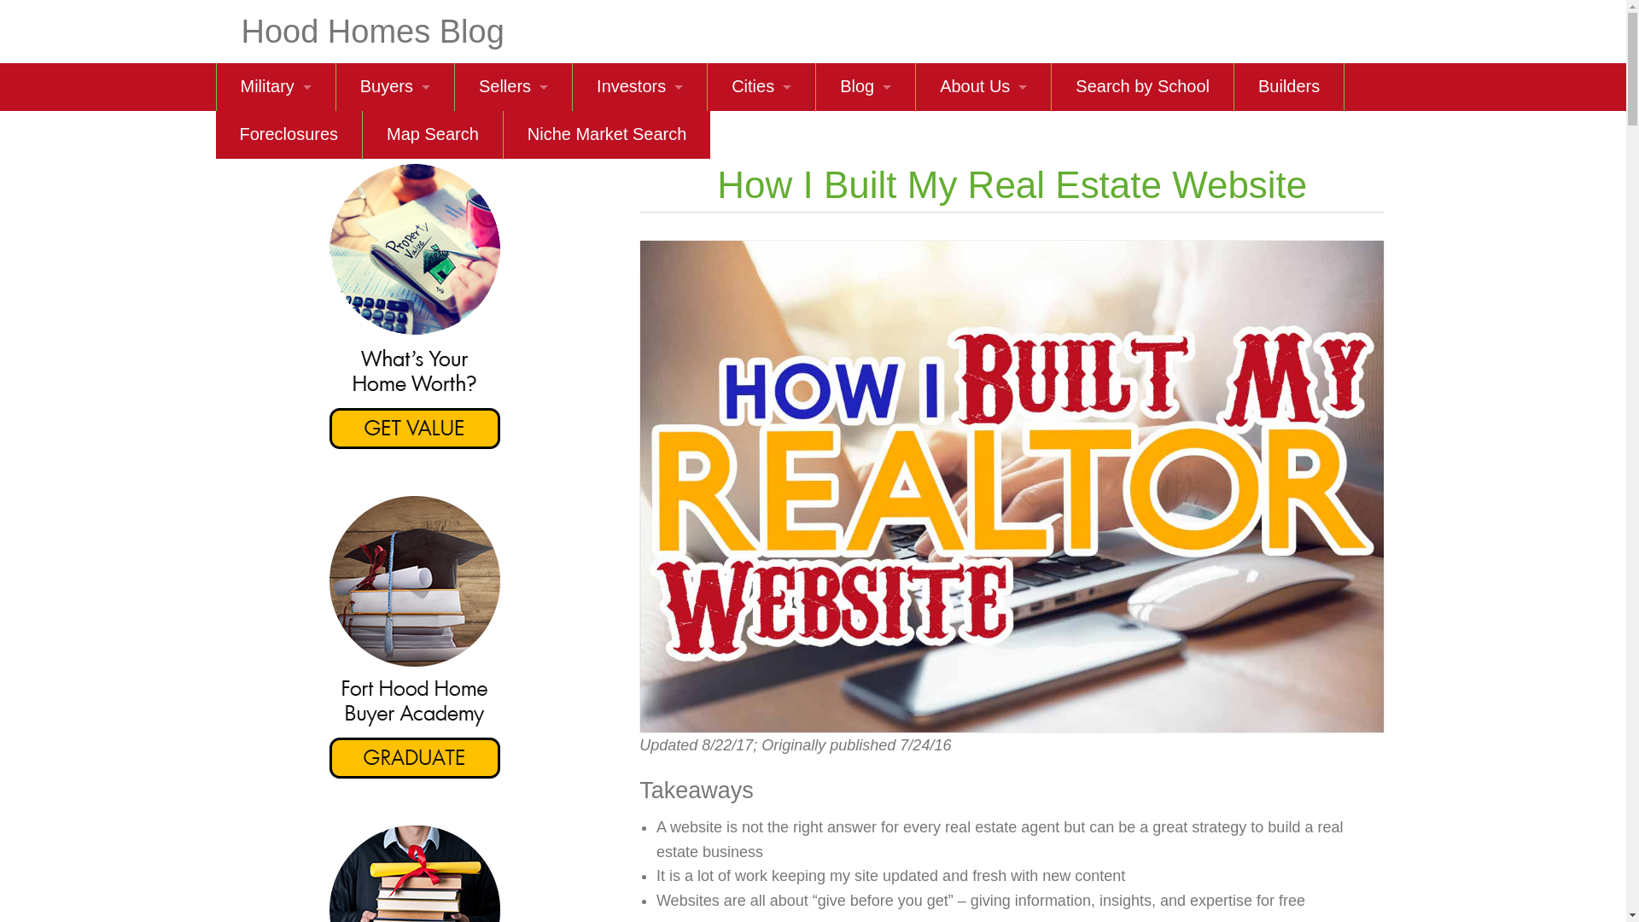  I want to click on Copperas Cove, so click(761, 230).